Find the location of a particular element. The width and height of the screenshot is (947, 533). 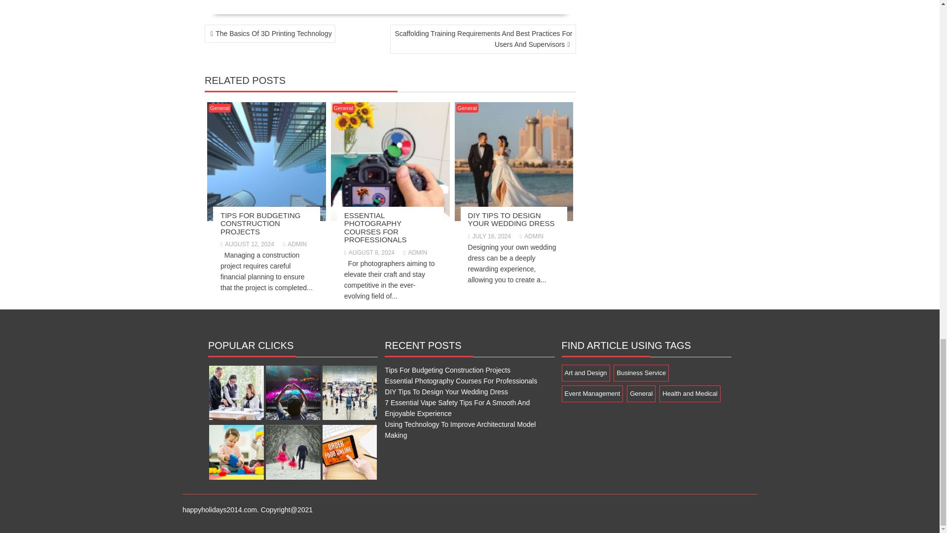

General is located at coordinates (219, 108).